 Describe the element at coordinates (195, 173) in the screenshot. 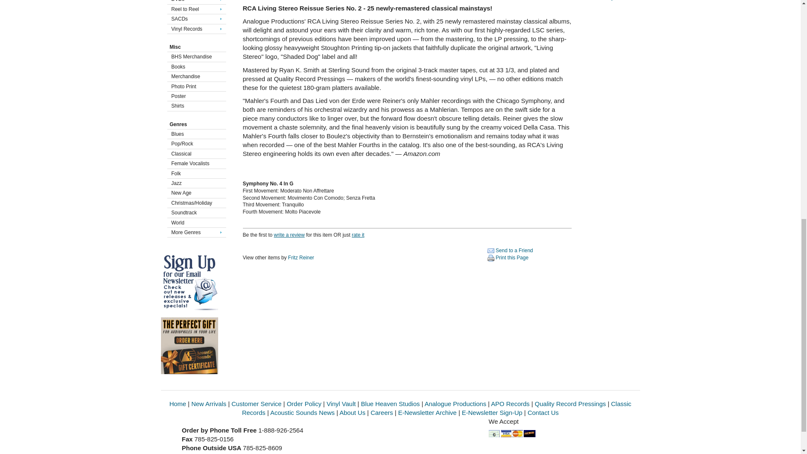

I see `Folk ` at that location.